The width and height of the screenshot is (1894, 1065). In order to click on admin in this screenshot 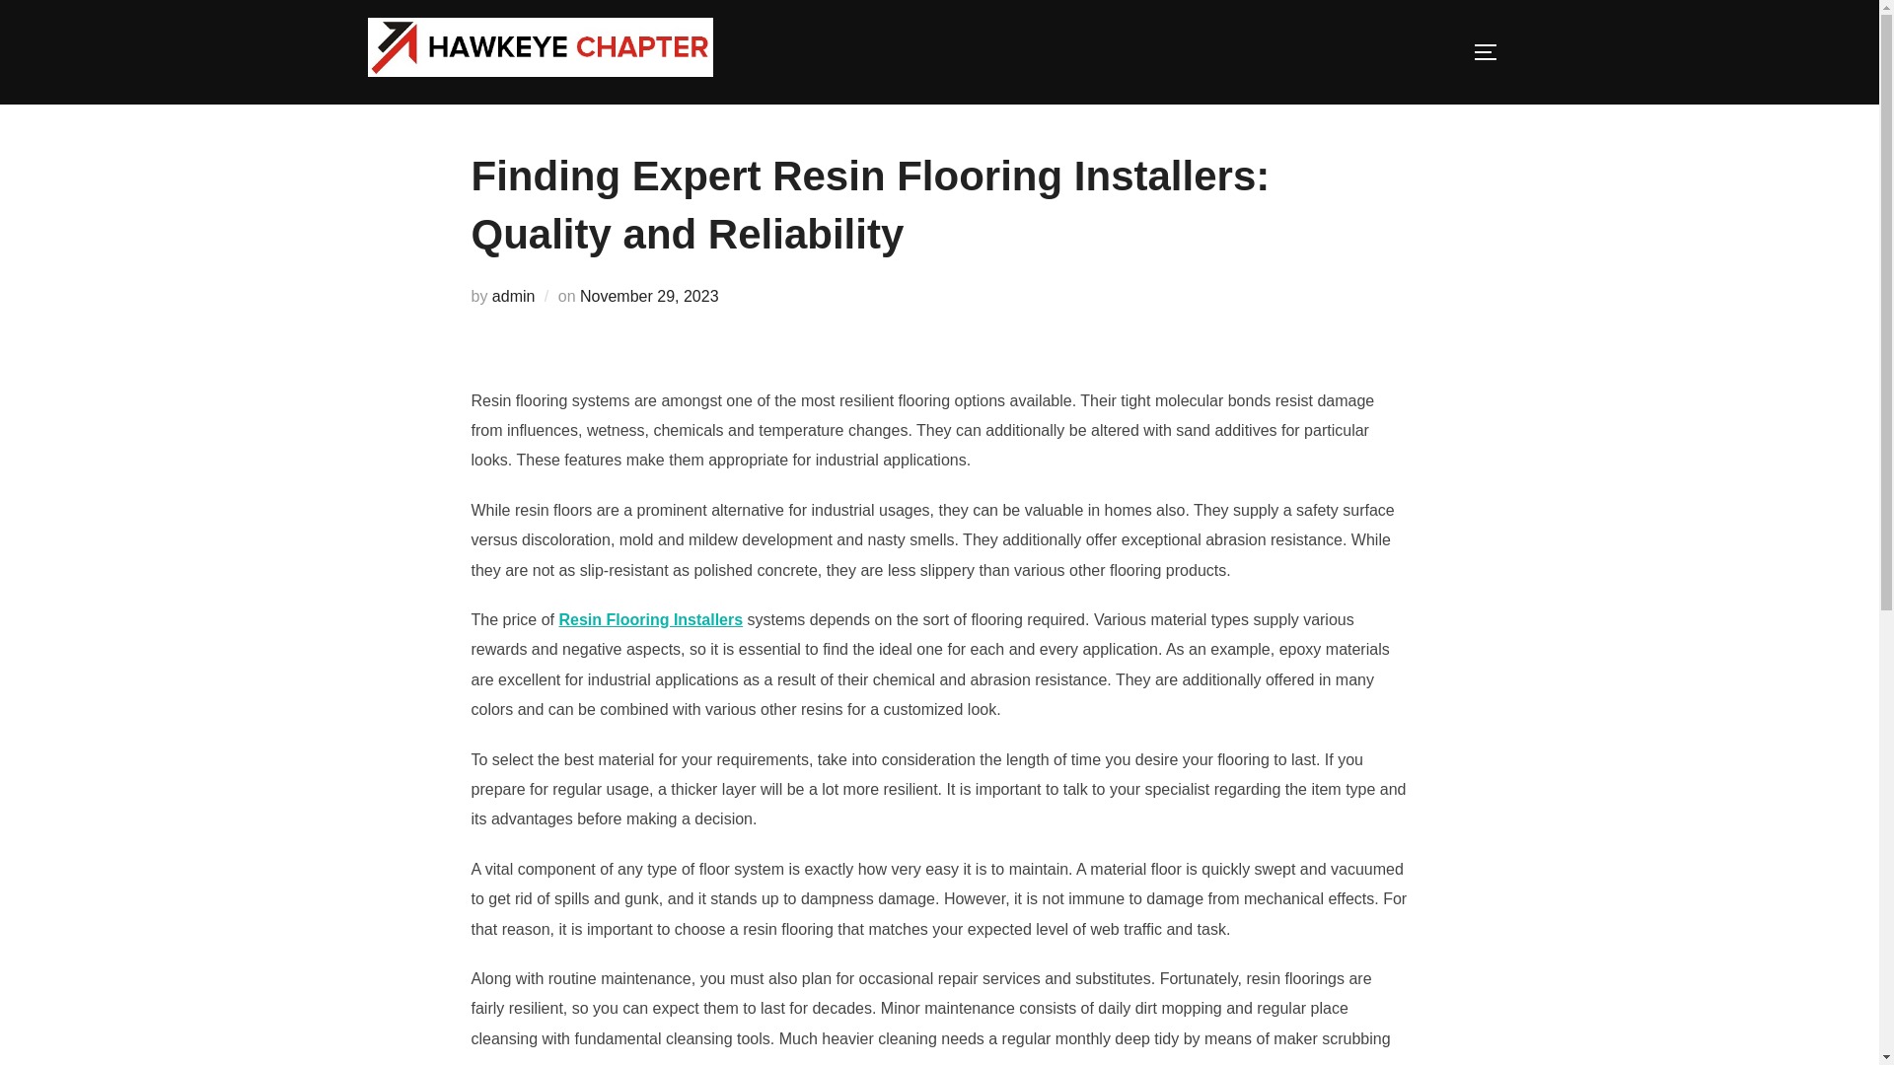, I will do `click(514, 296)`.